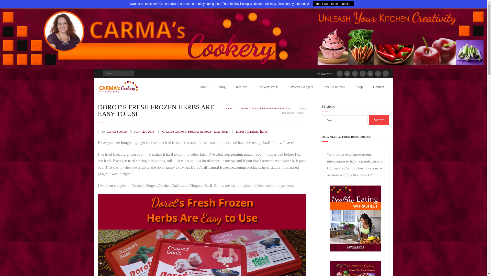 This screenshot has height=276, width=491. I want to click on View all posts by Carma Spence, so click(117, 131).